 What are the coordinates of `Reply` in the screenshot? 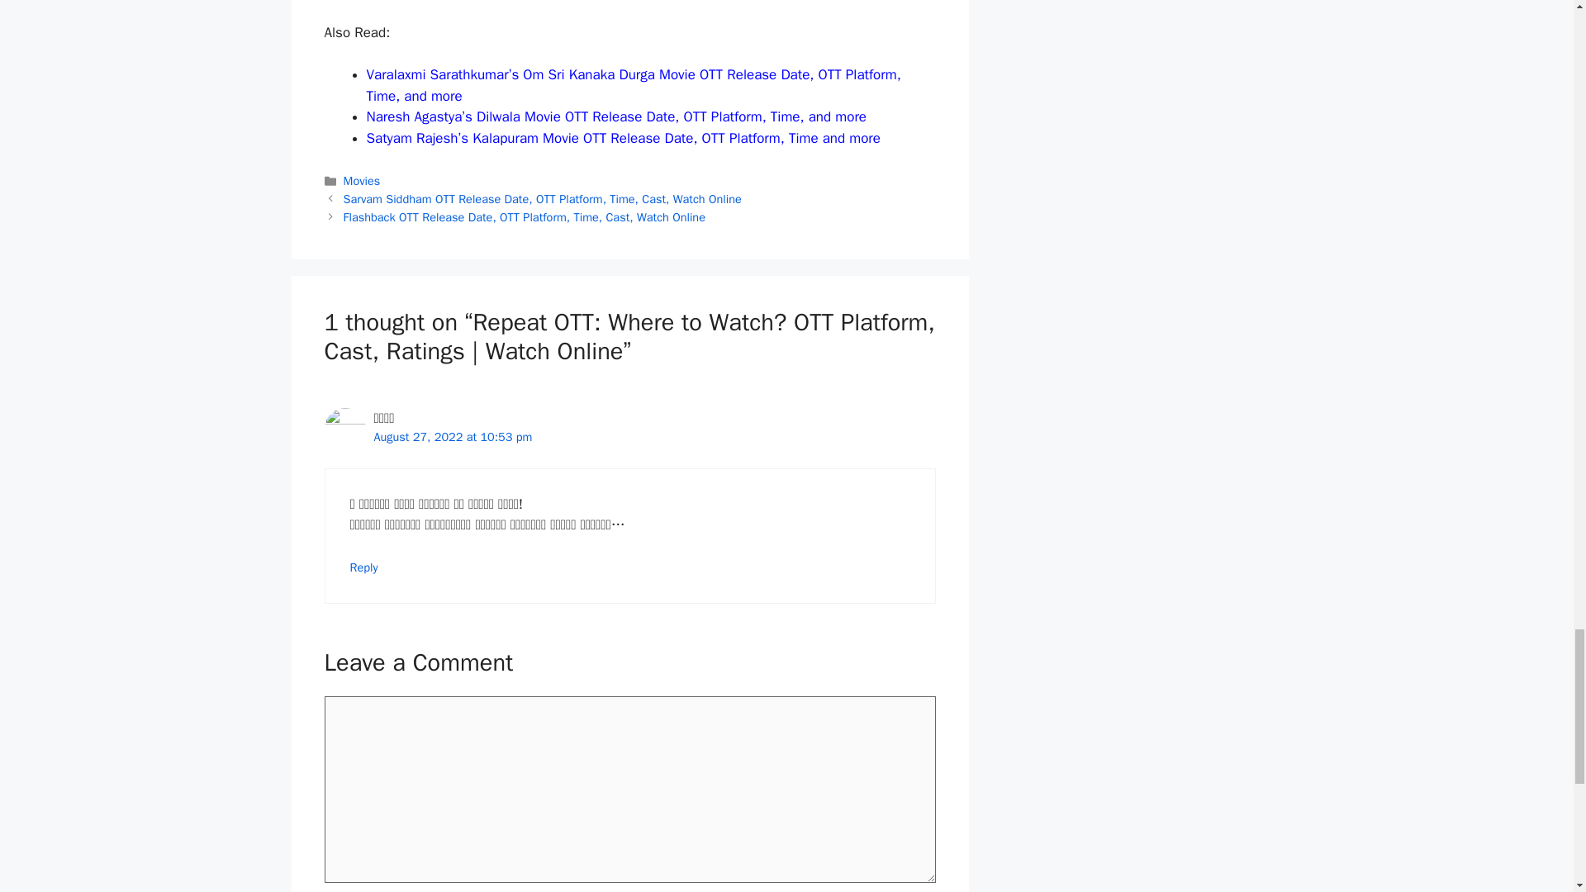 It's located at (364, 567).